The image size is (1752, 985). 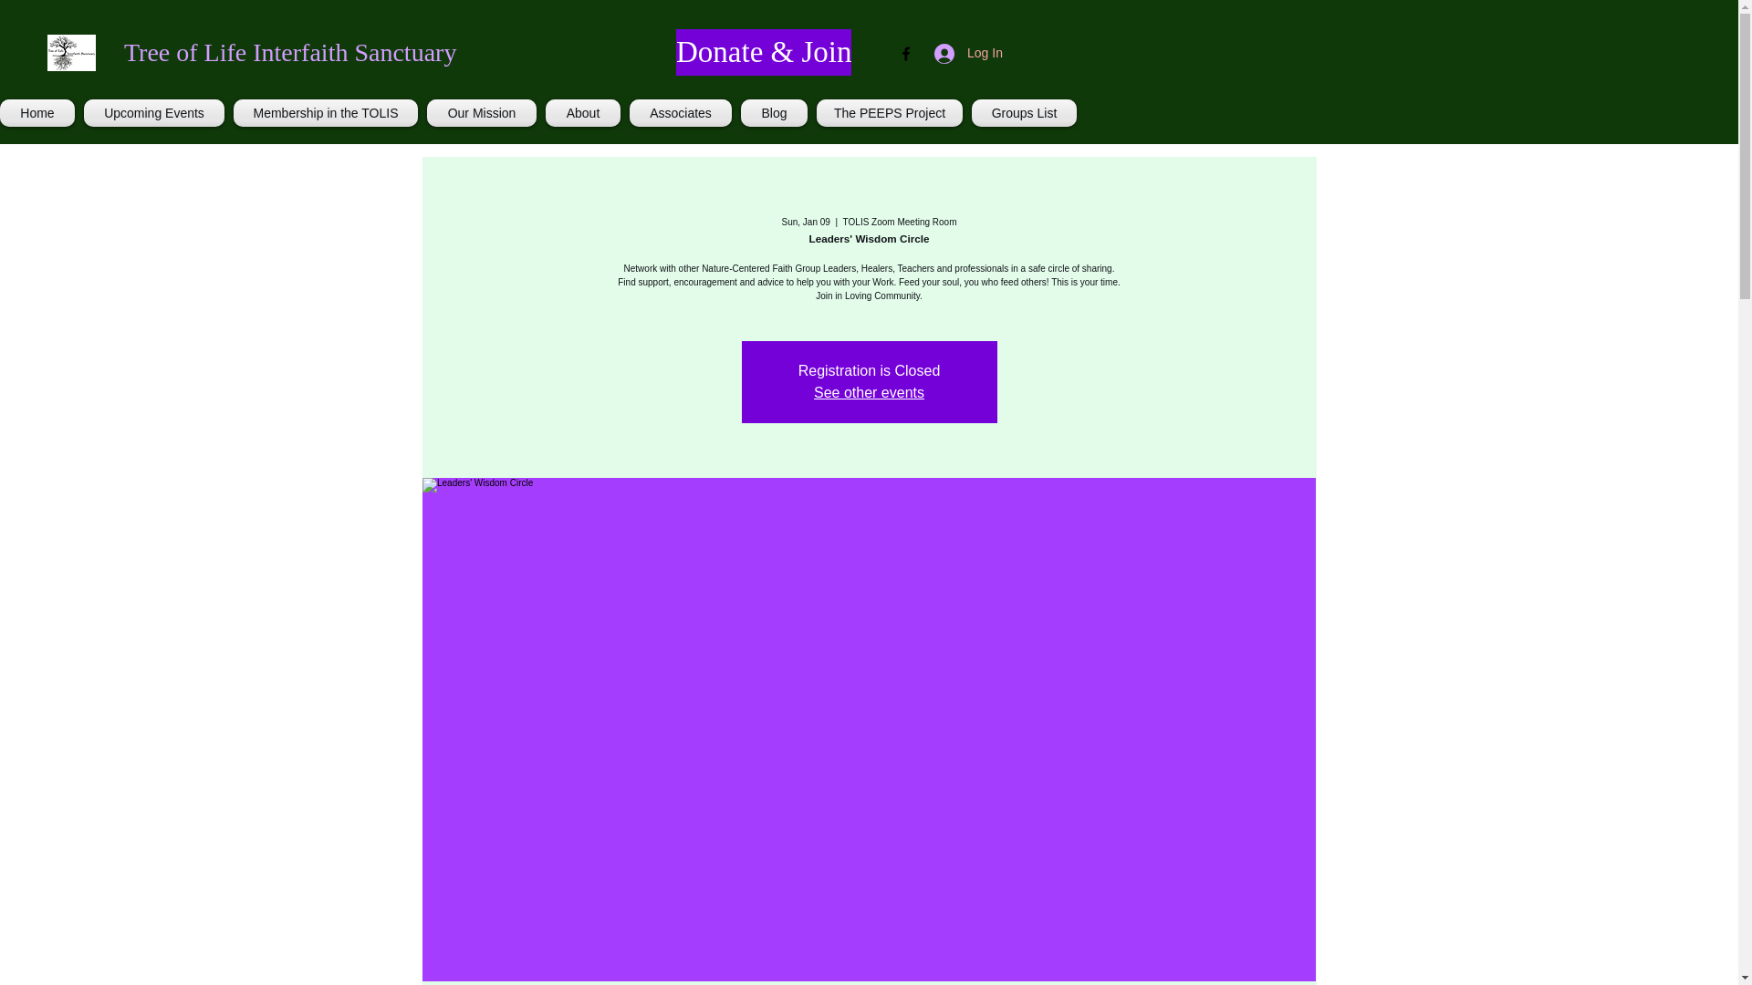 What do you see at coordinates (774, 113) in the screenshot?
I see `Blog` at bounding box center [774, 113].